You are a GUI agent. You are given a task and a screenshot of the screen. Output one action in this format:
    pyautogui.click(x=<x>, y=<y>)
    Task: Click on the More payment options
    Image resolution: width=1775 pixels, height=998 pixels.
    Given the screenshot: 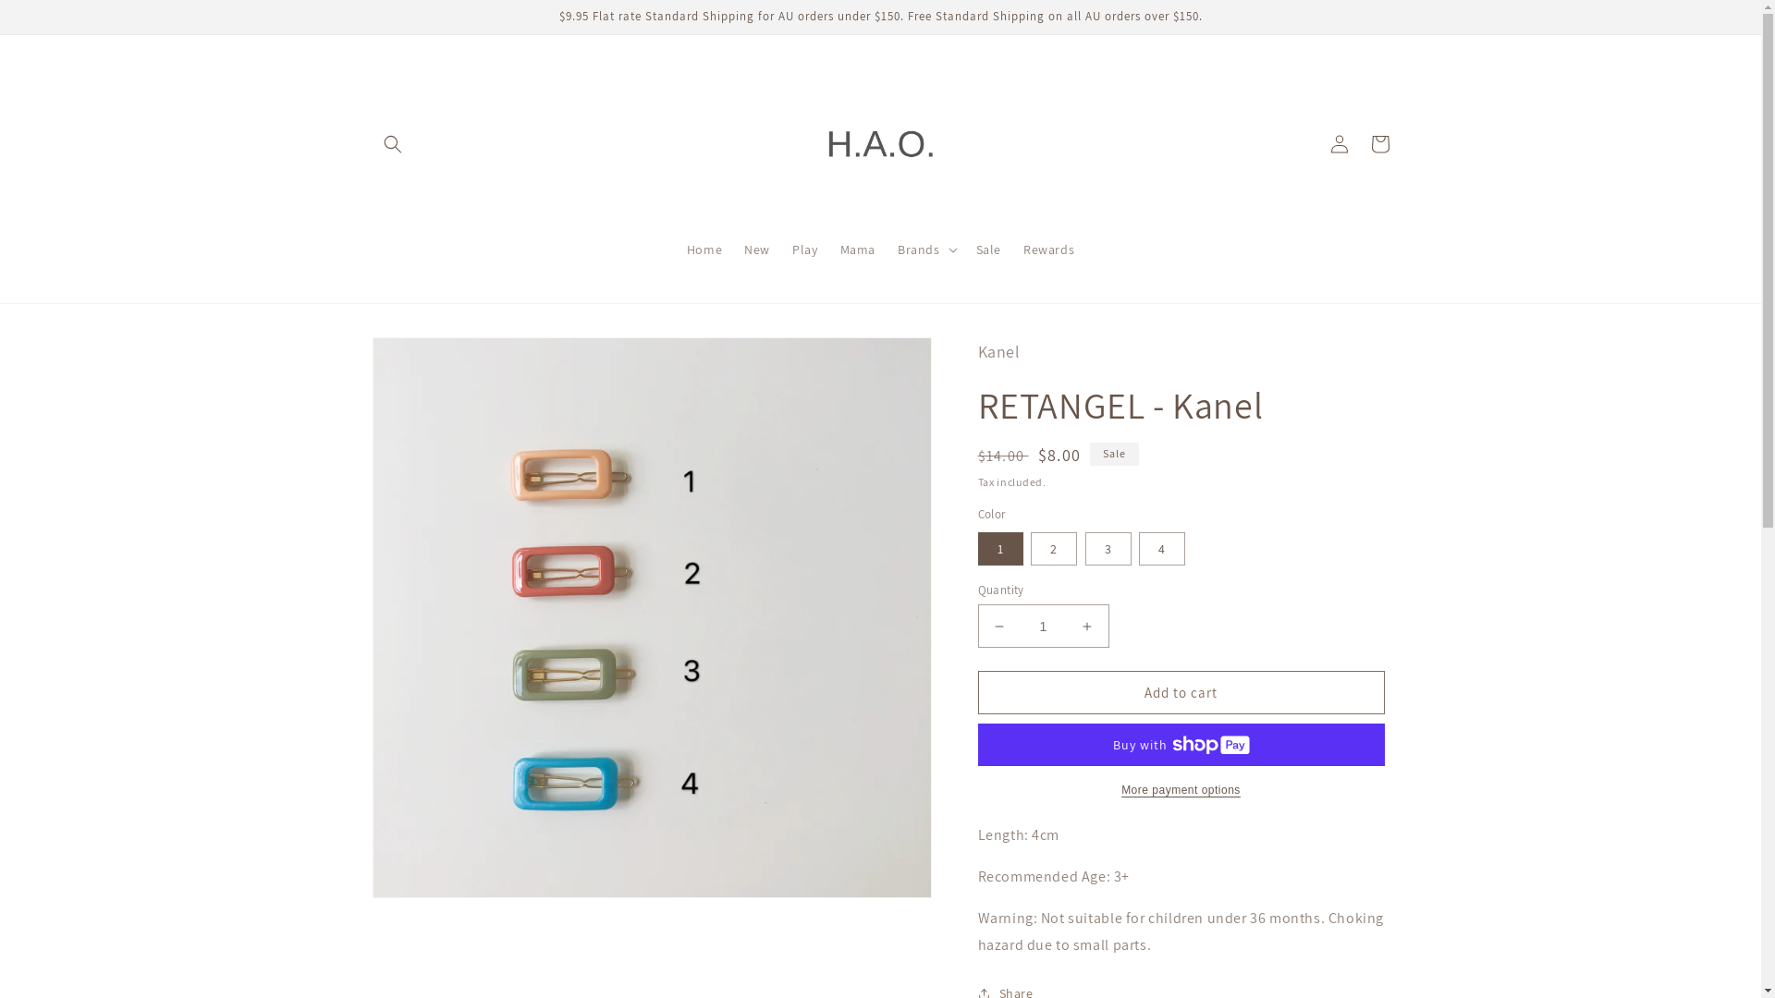 What is the action you would take?
    pyautogui.click(x=1181, y=790)
    